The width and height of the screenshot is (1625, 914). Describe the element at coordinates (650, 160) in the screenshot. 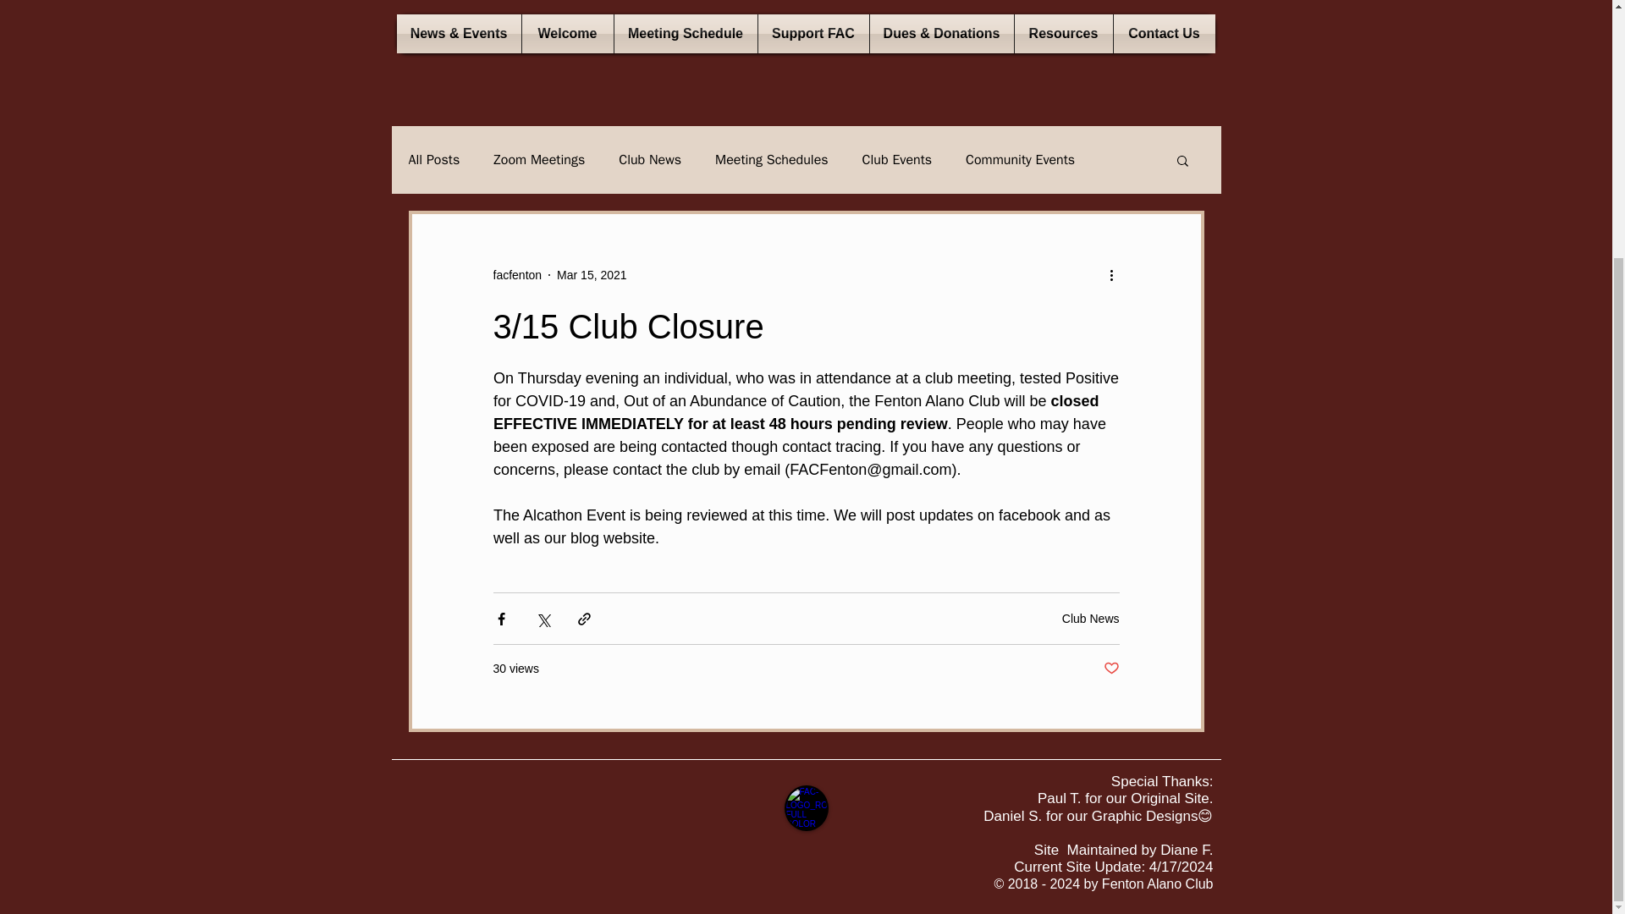

I see `Club News` at that location.